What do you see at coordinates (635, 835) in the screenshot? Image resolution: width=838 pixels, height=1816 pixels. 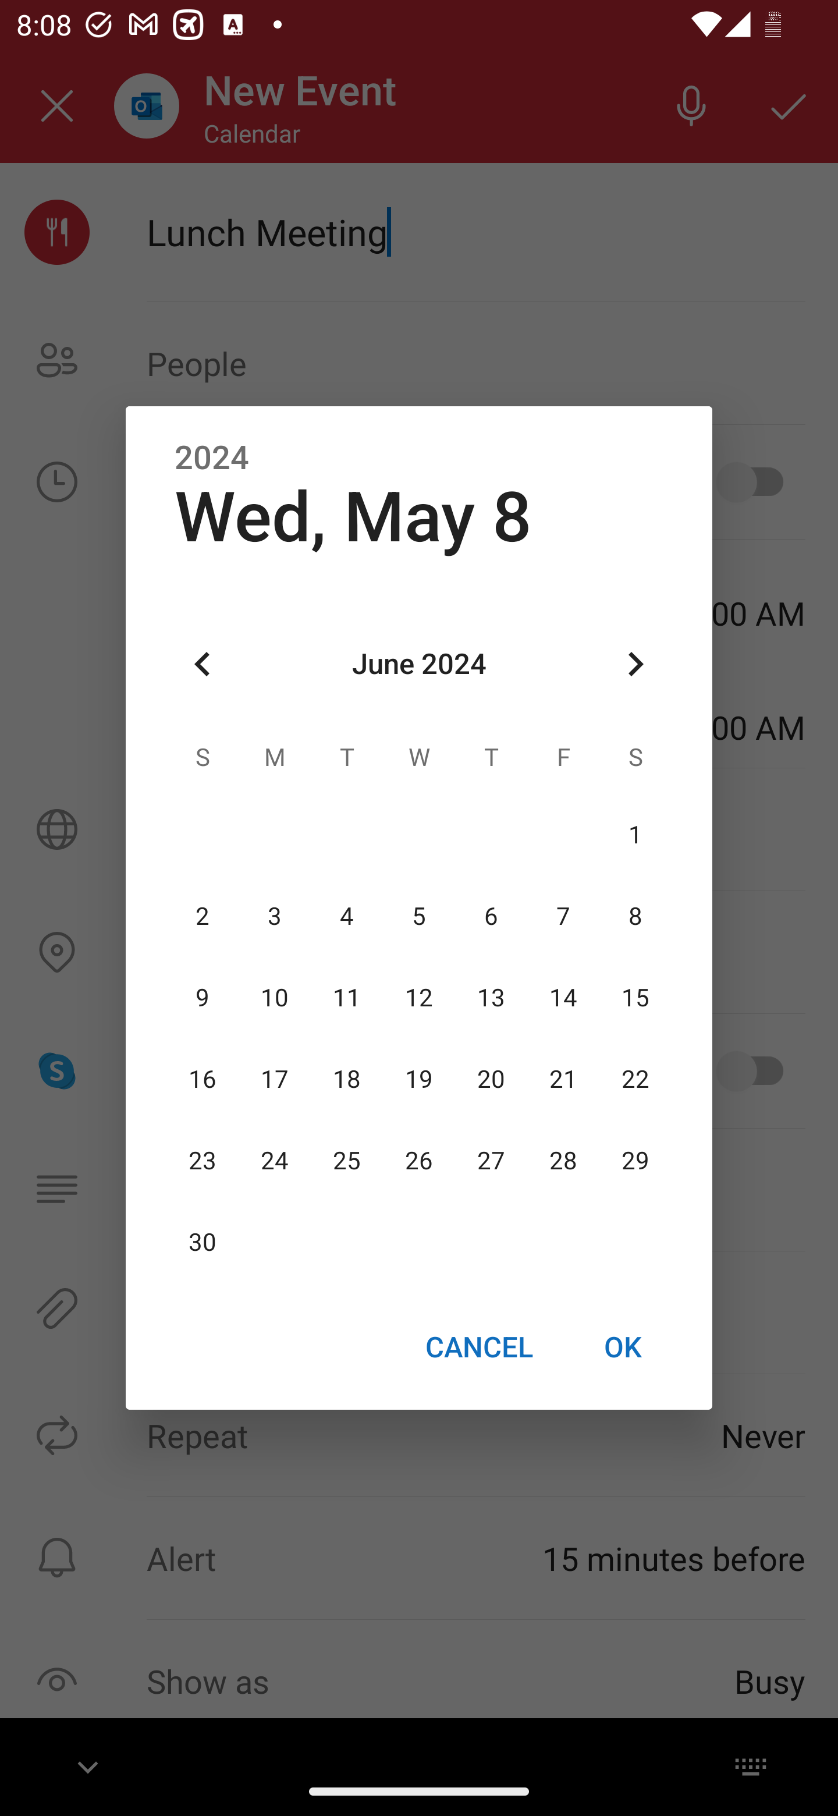 I see `1 01 June 2024` at bounding box center [635, 835].